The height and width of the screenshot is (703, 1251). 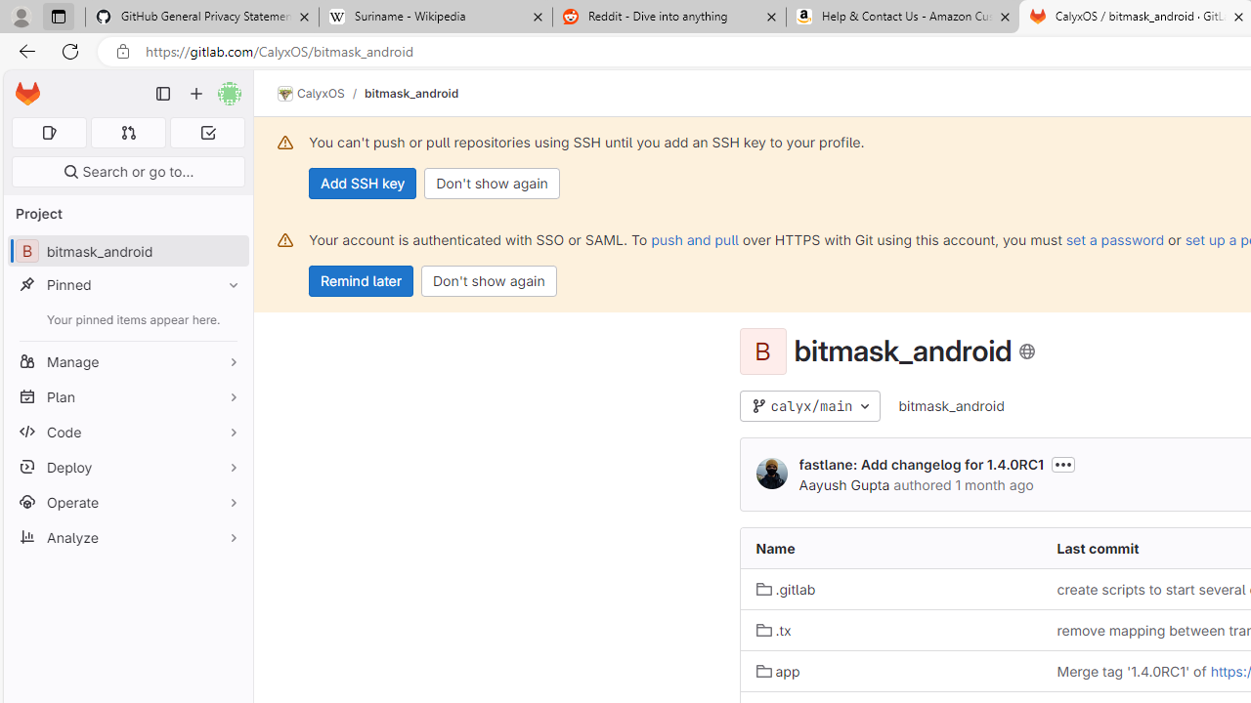 I want to click on bitmask_android, so click(x=951, y=405).